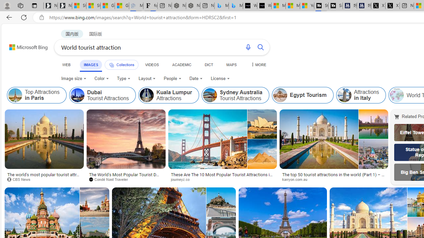 This screenshot has height=238, width=424. I want to click on Microsoft Bing Travel - Stays in Bangkok, Bangkok, Thailand, so click(221, 6).